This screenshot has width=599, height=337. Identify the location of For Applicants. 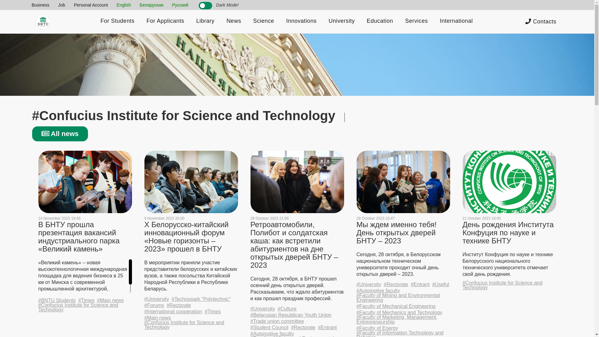
(165, 22).